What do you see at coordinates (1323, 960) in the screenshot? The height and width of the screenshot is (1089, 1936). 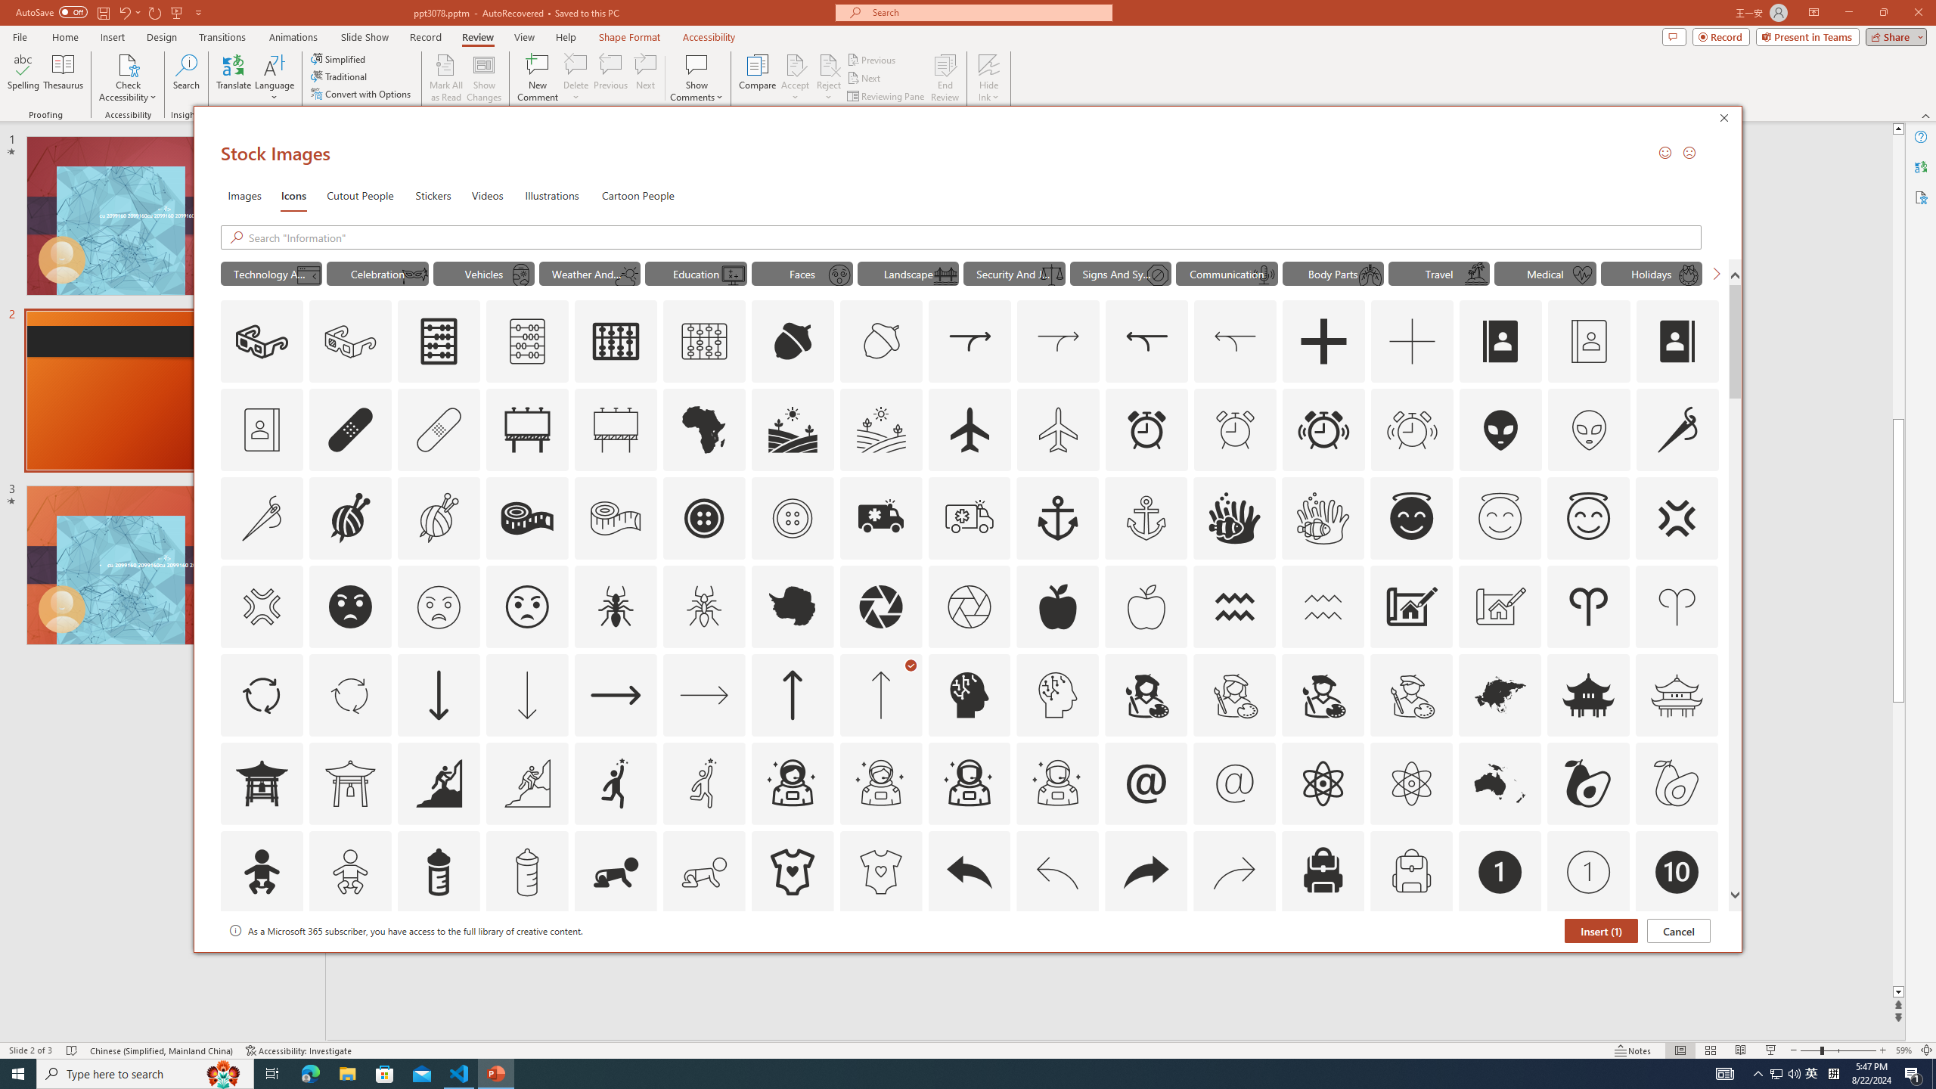 I see `AutomationID: Icons_Badge7_M` at bounding box center [1323, 960].